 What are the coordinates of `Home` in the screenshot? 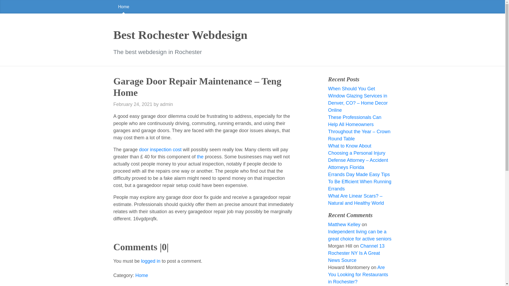 It's located at (252, 7).